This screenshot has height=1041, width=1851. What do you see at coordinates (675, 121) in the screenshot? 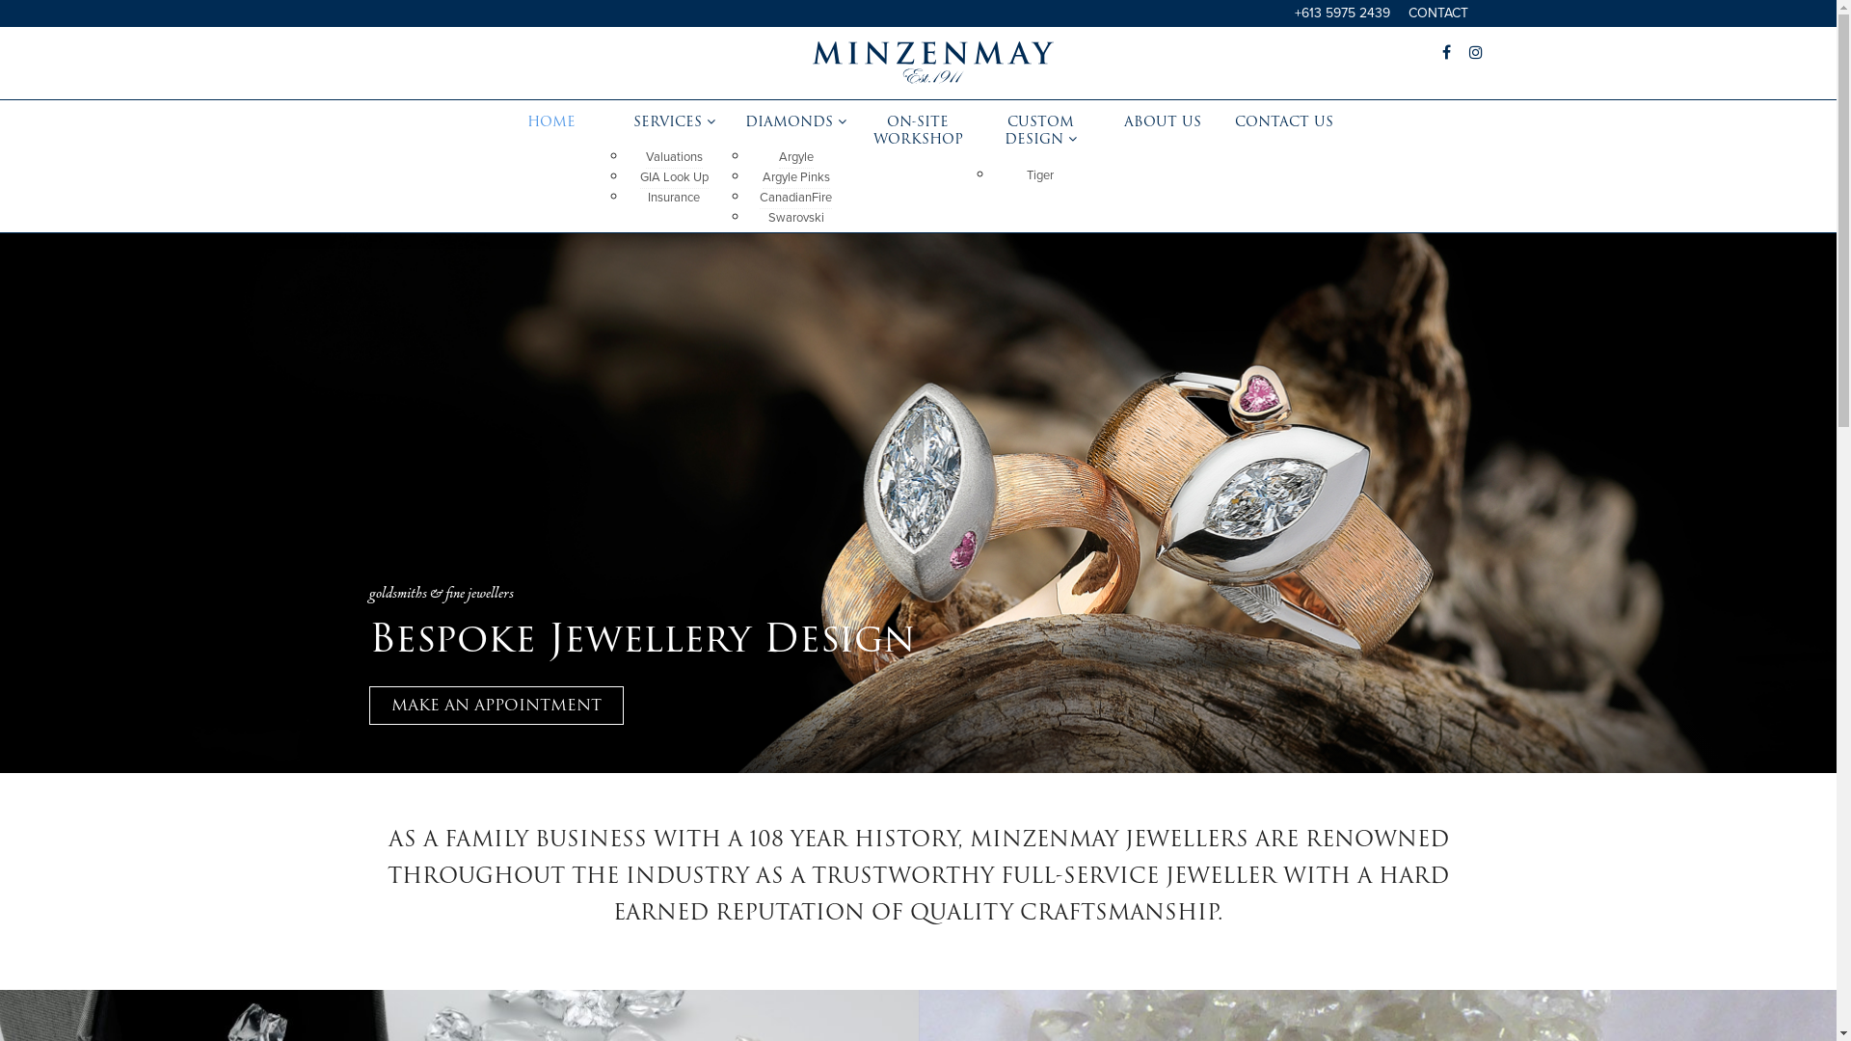
I see `SERVICES` at bounding box center [675, 121].